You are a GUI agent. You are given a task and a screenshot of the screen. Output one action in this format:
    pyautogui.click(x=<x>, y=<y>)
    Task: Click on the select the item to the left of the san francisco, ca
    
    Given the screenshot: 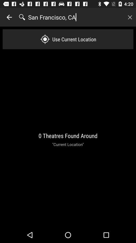 What is the action you would take?
    pyautogui.click(x=9, y=17)
    